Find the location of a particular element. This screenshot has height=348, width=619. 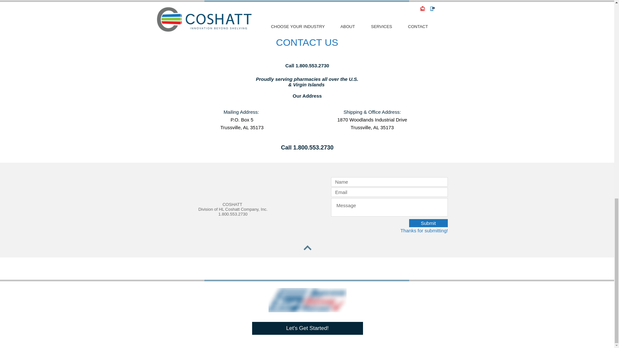

CONTACT US is located at coordinates (307, 42).